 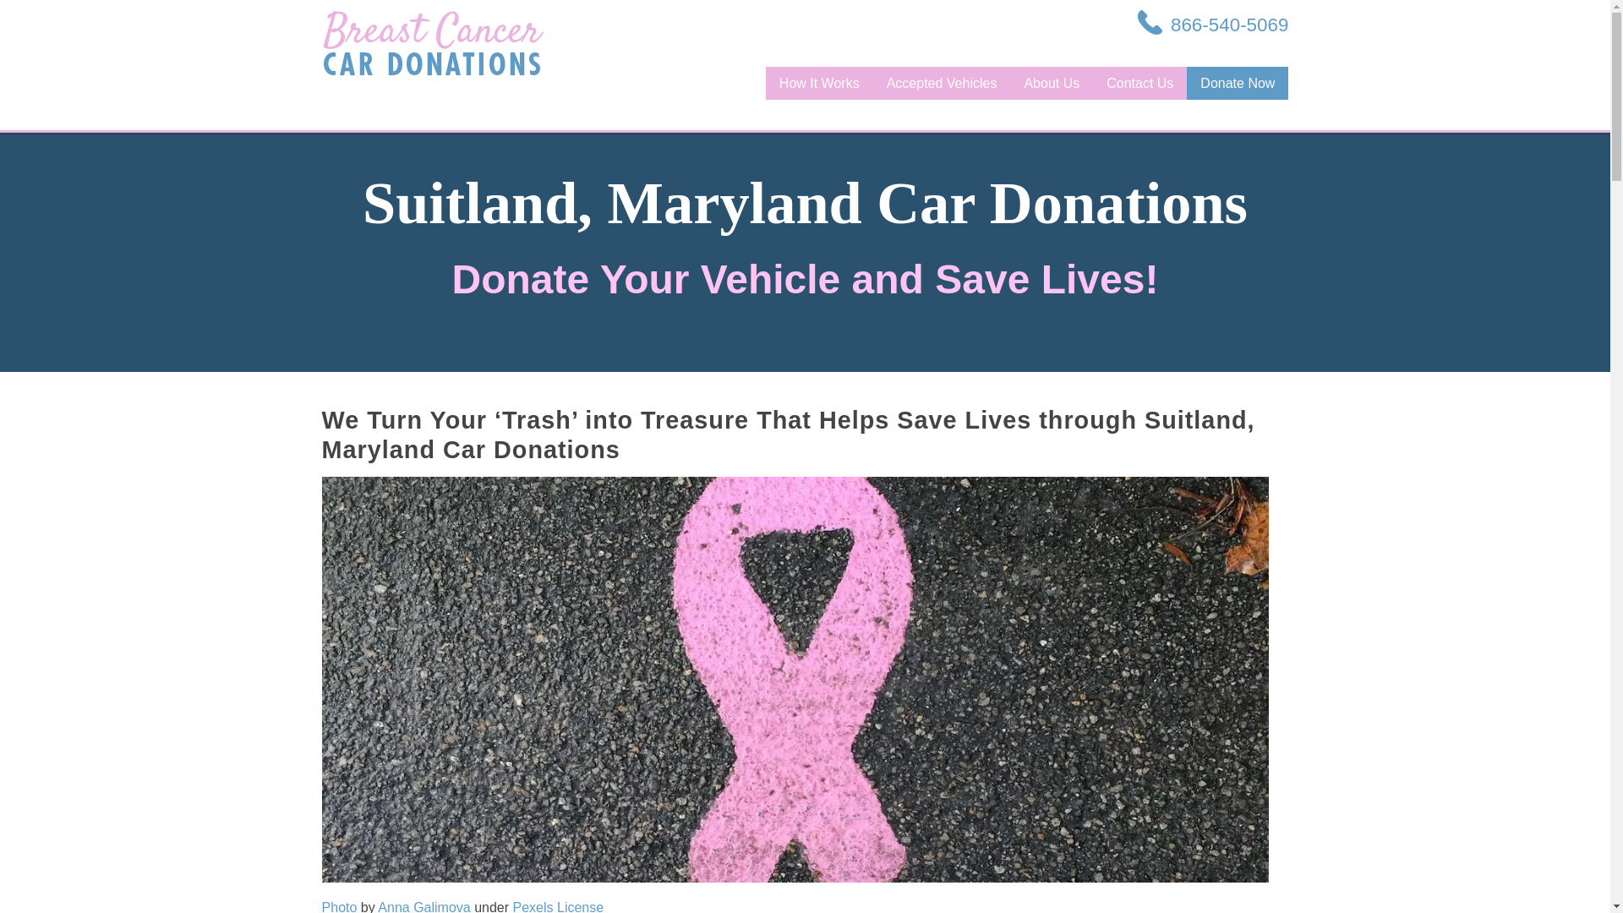 What do you see at coordinates (1212, 25) in the screenshot?
I see `866-540-5069` at bounding box center [1212, 25].